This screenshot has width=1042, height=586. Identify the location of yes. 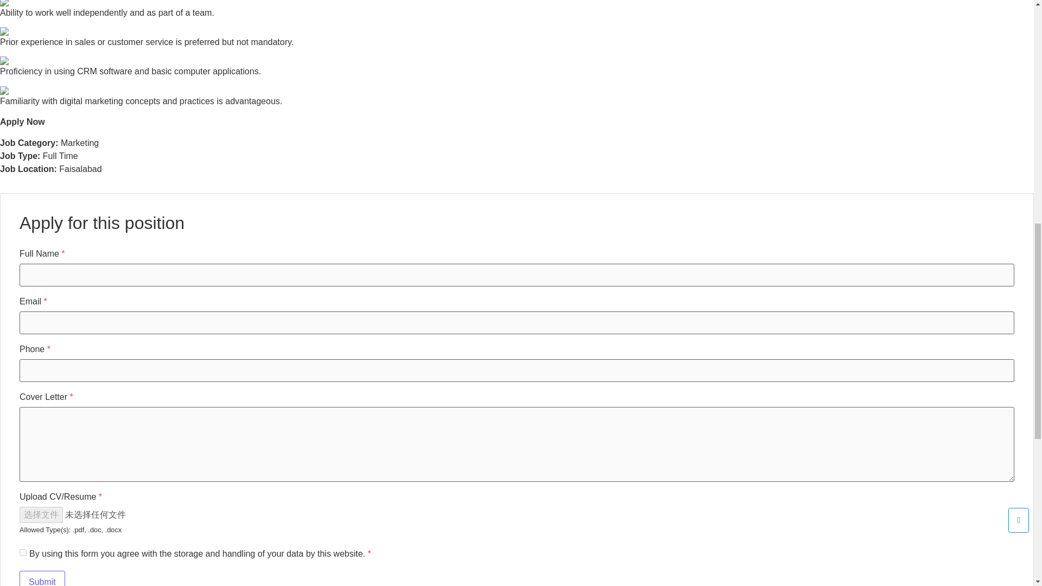
(23, 552).